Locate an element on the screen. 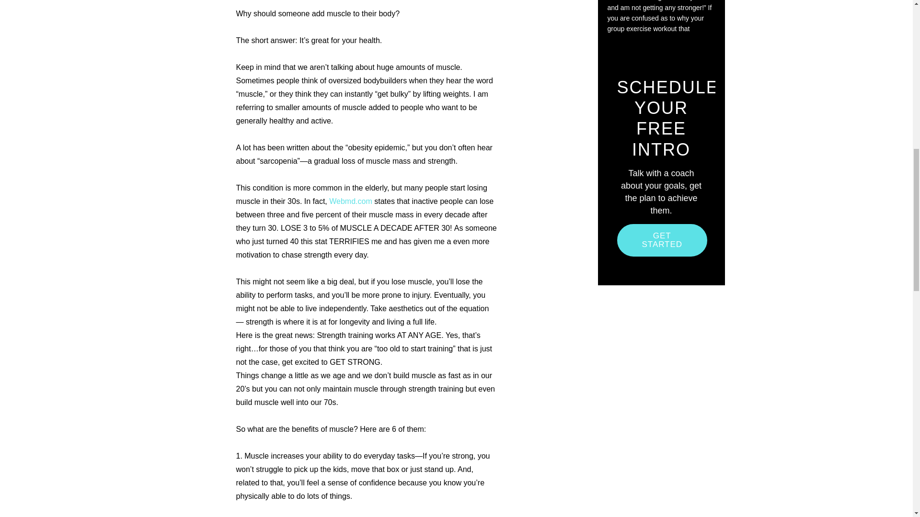  Webmd.com is located at coordinates (351, 201).